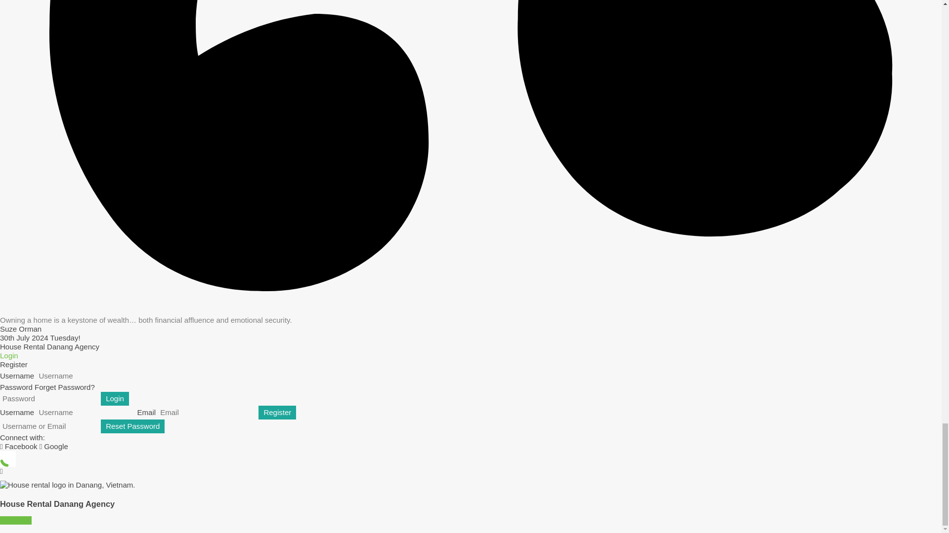 Image resolution: width=949 pixels, height=533 pixels. I want to click on Email, so click(207, 412).